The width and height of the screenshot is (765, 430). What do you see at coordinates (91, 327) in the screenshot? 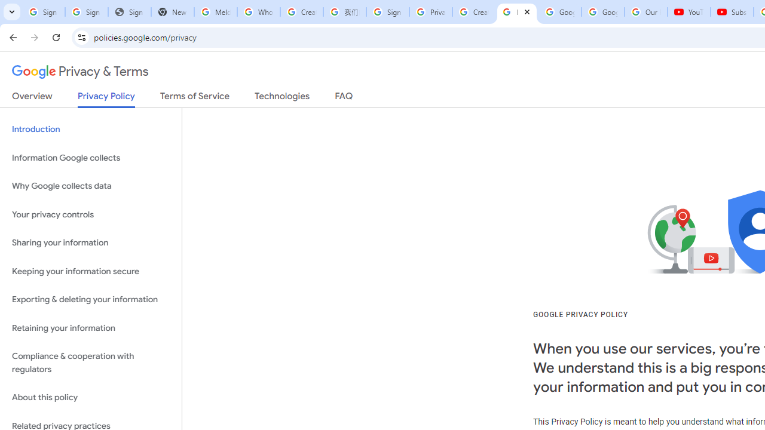
I see `Retaining your information` at bounding box center [91, 327].